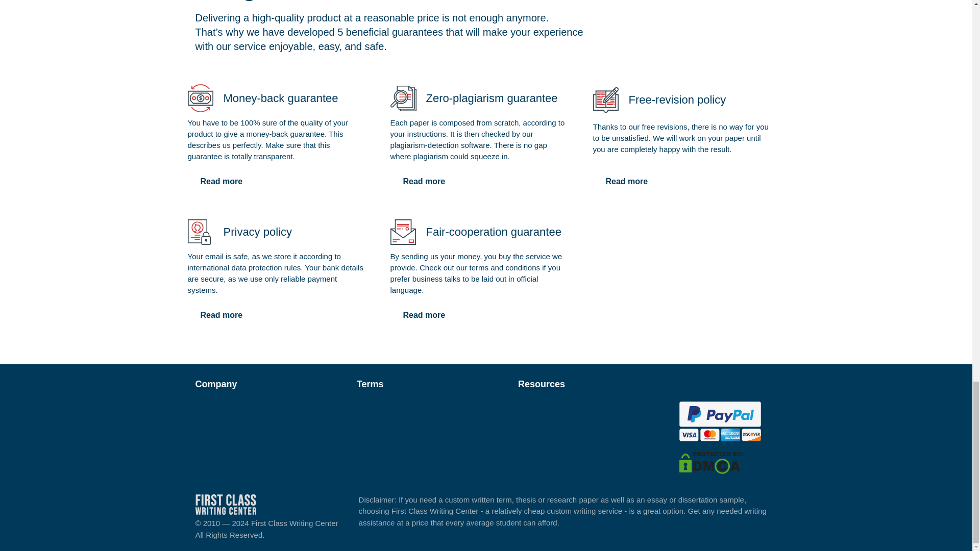  What do you see at coordinates (222, 181) in the screenshot?
I see `Read more` at bounding box center [222, 181].